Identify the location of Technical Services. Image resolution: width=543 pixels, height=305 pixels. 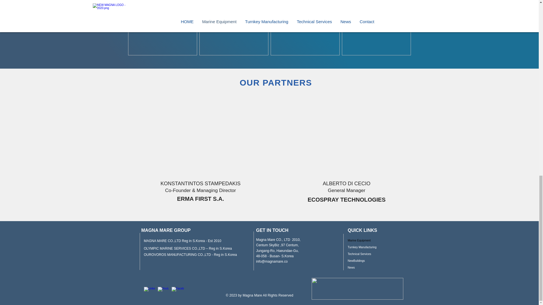
(368, 254).